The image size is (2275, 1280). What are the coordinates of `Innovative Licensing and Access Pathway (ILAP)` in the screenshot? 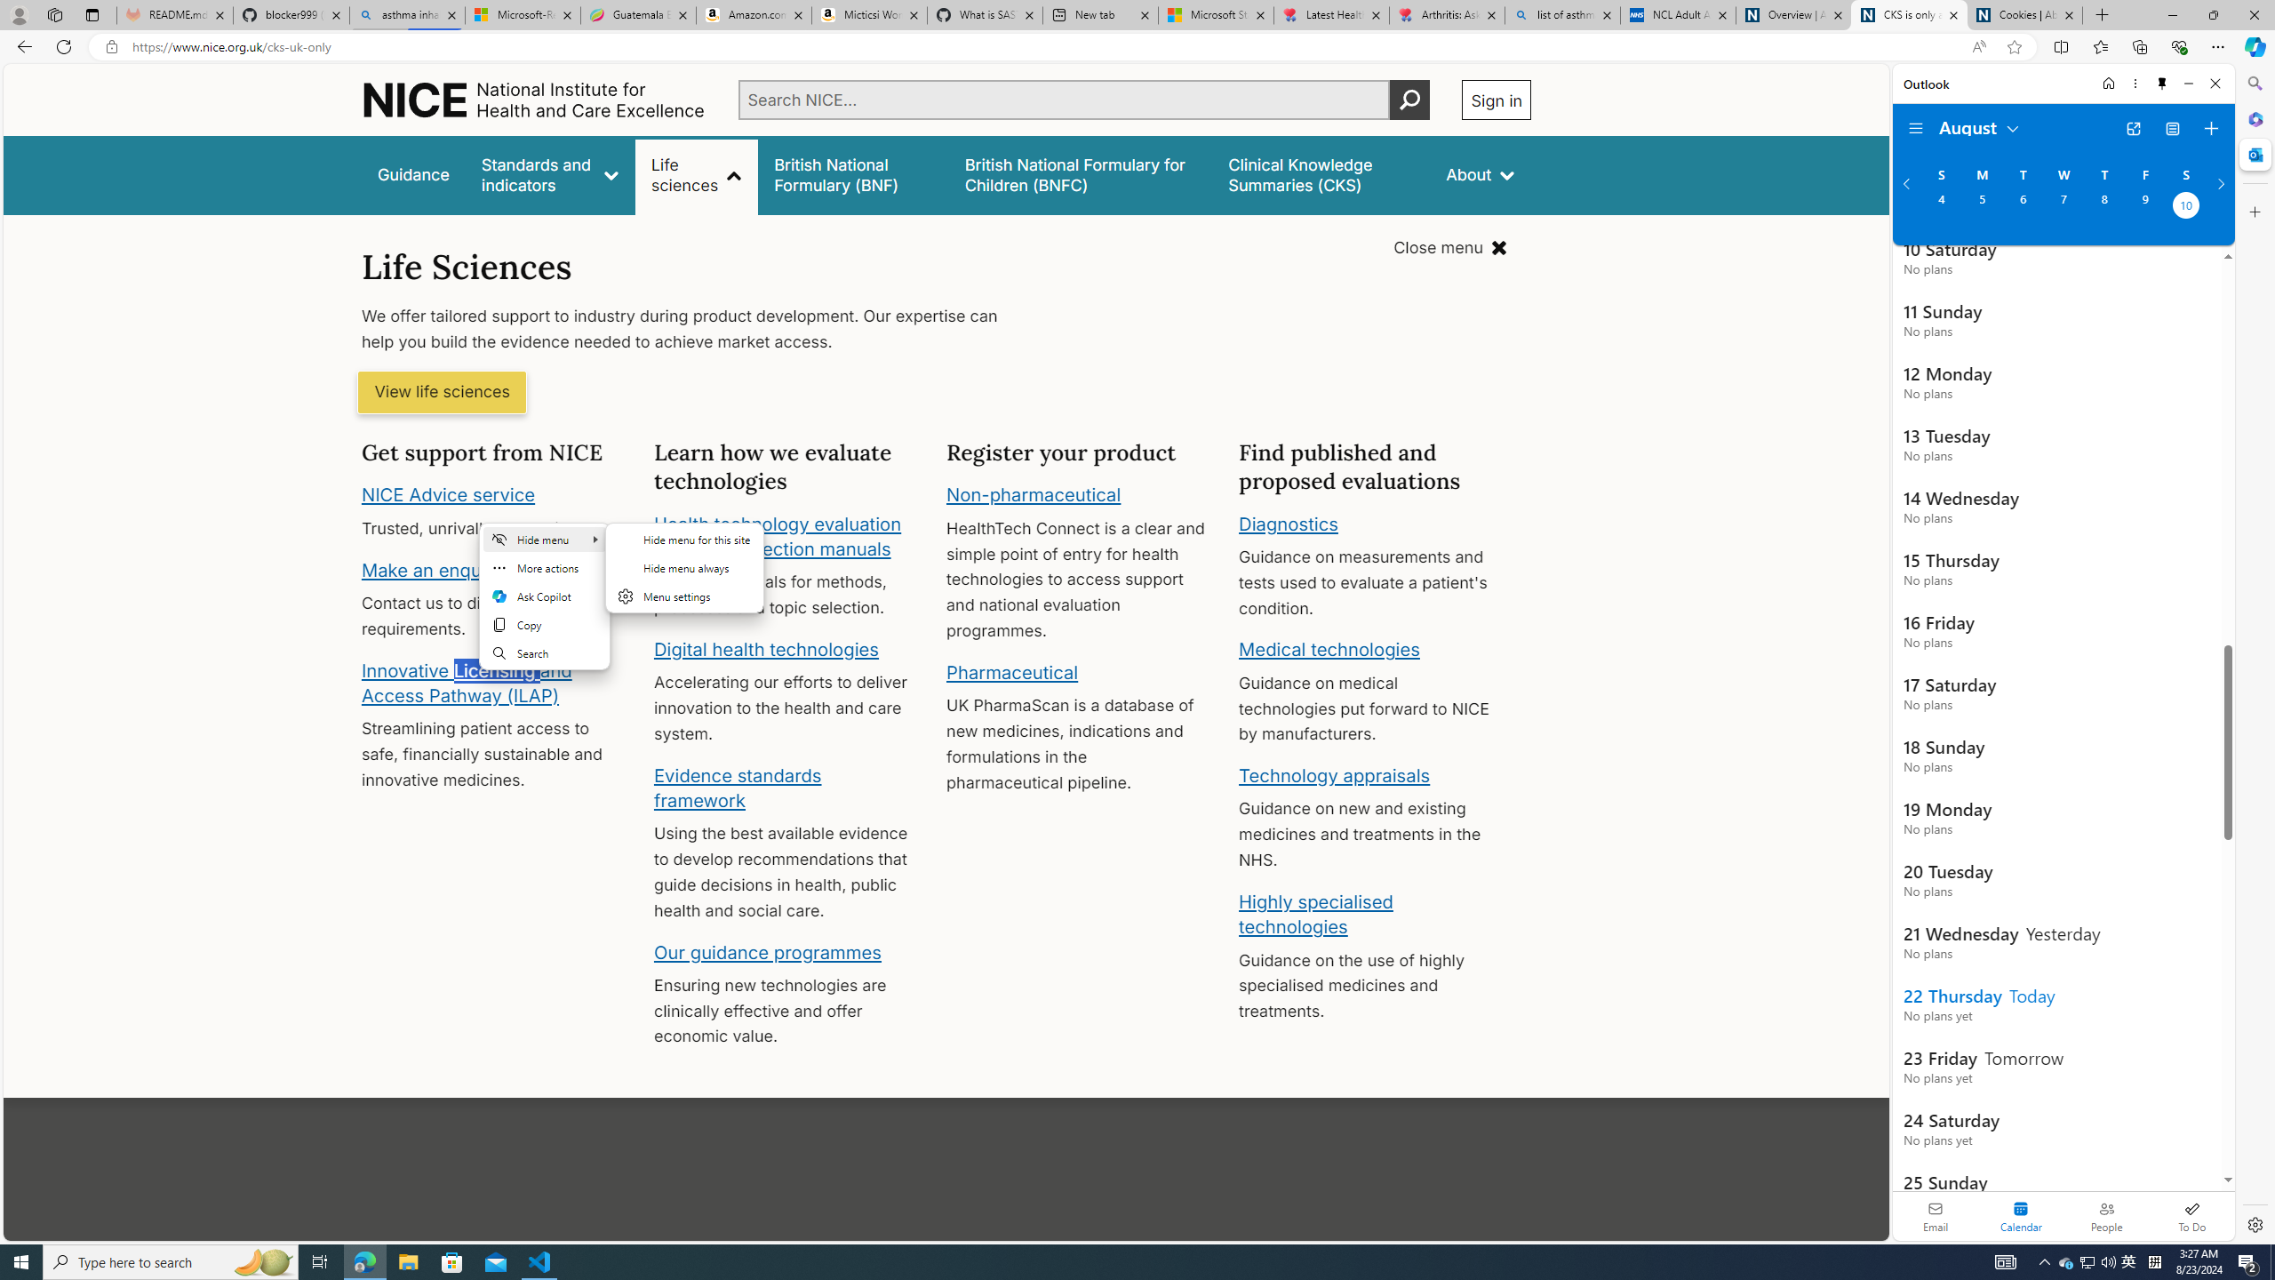 It's located at (467, 683).